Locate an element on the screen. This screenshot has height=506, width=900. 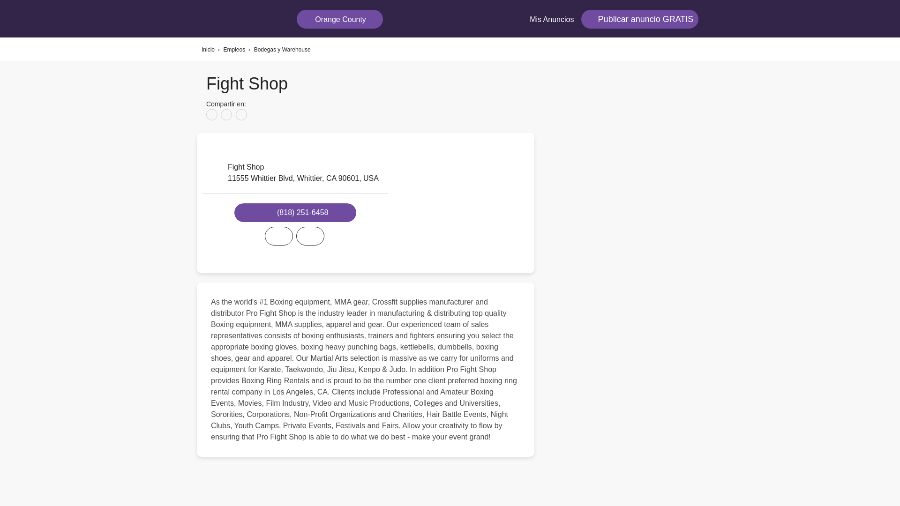
Publicar avisos y vender sus cosas is located at coordinates (639, 19).